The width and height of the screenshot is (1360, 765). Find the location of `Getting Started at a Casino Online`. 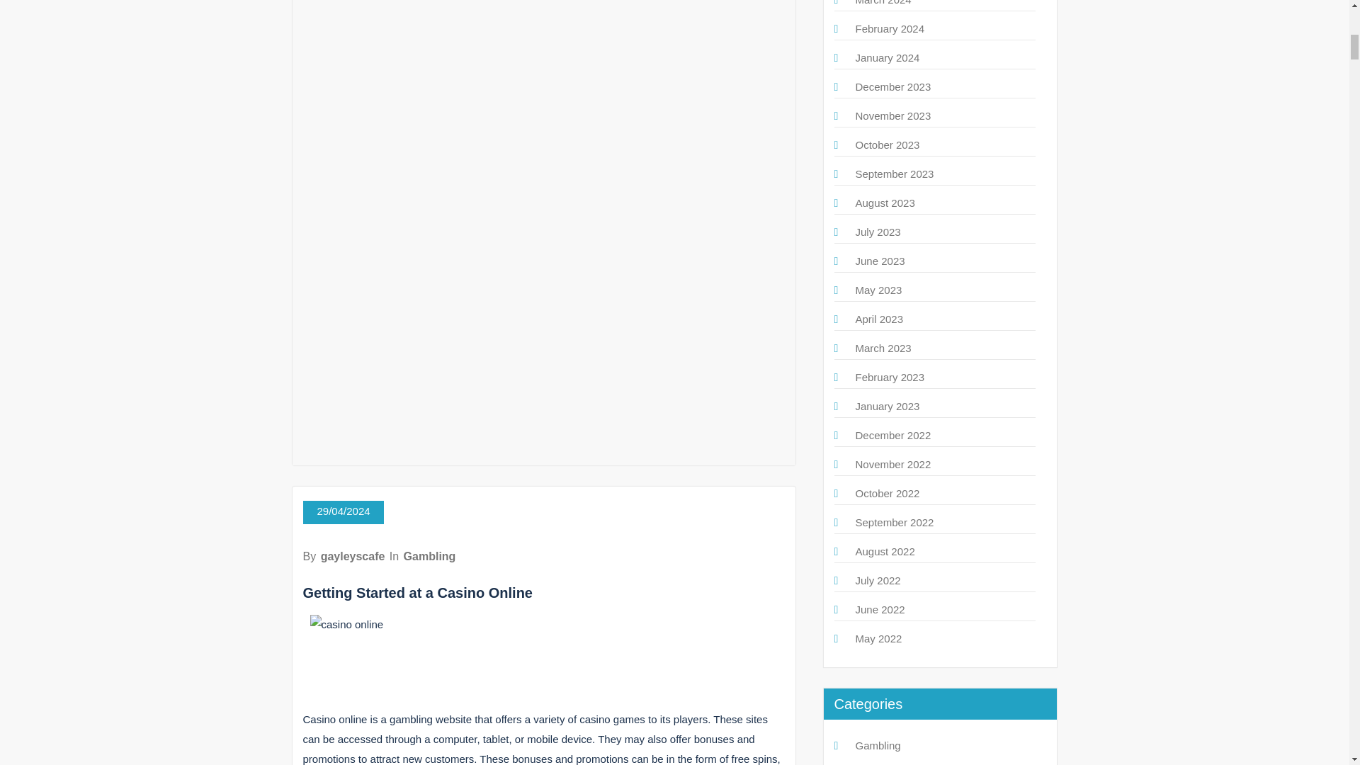

Getting Started at a Casino Online is located at coordinates (418, 592).